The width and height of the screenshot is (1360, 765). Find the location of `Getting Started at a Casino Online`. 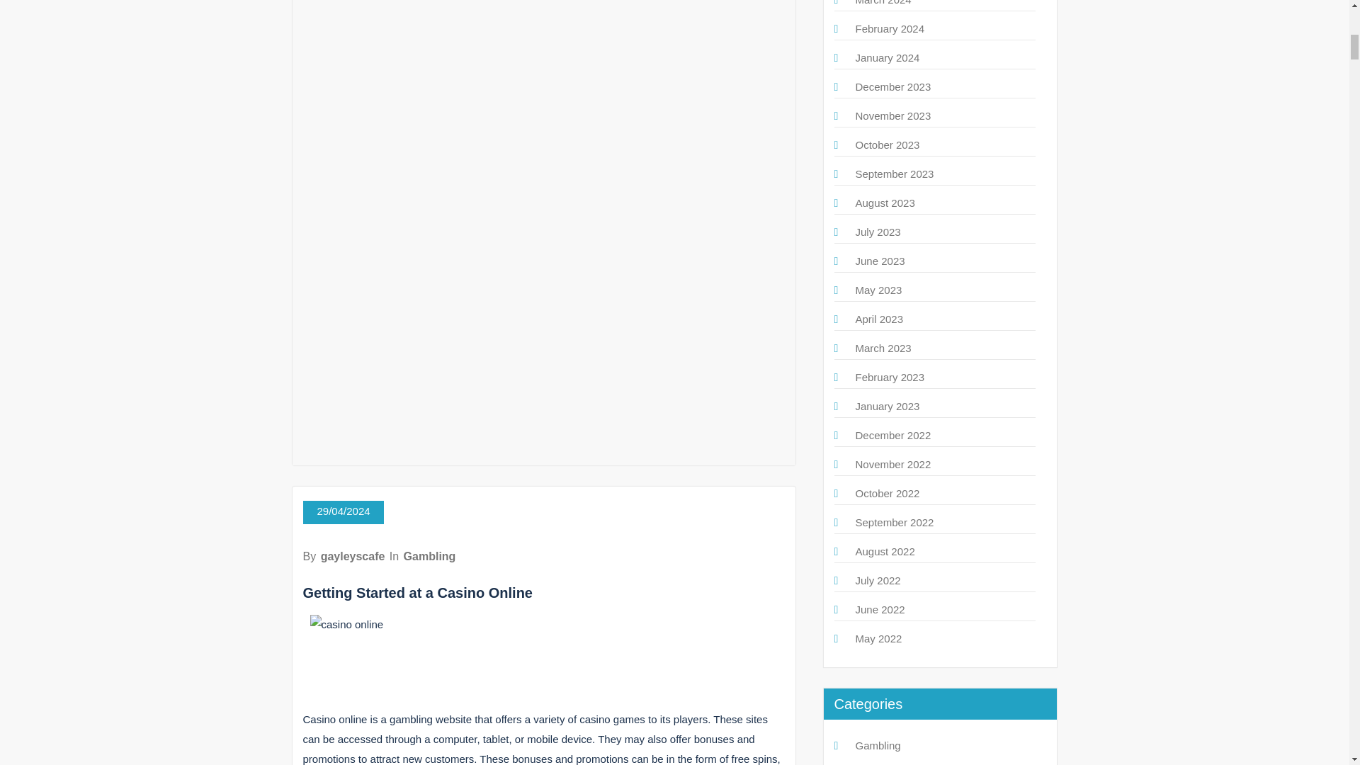

Getting Started at a Casino Online is located at coordinates (418, 592).